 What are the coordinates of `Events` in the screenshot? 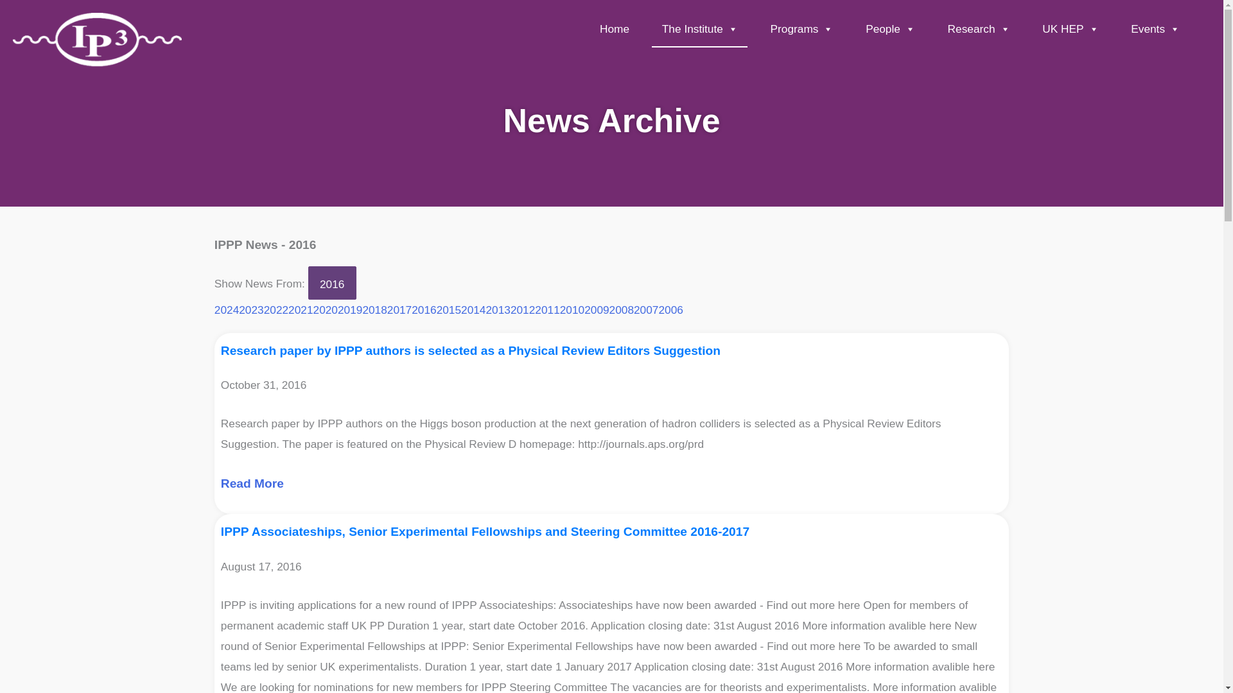 It's located at (1155, 30).